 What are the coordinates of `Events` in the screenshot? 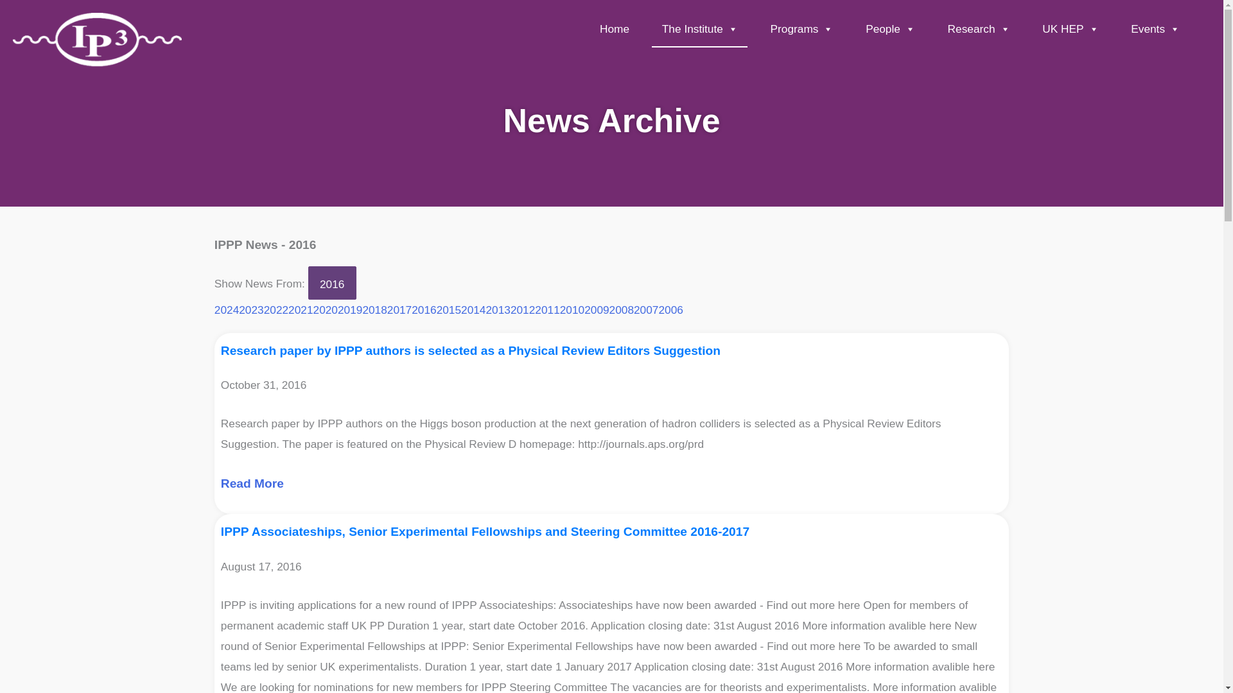 It's located at (1155, 30).